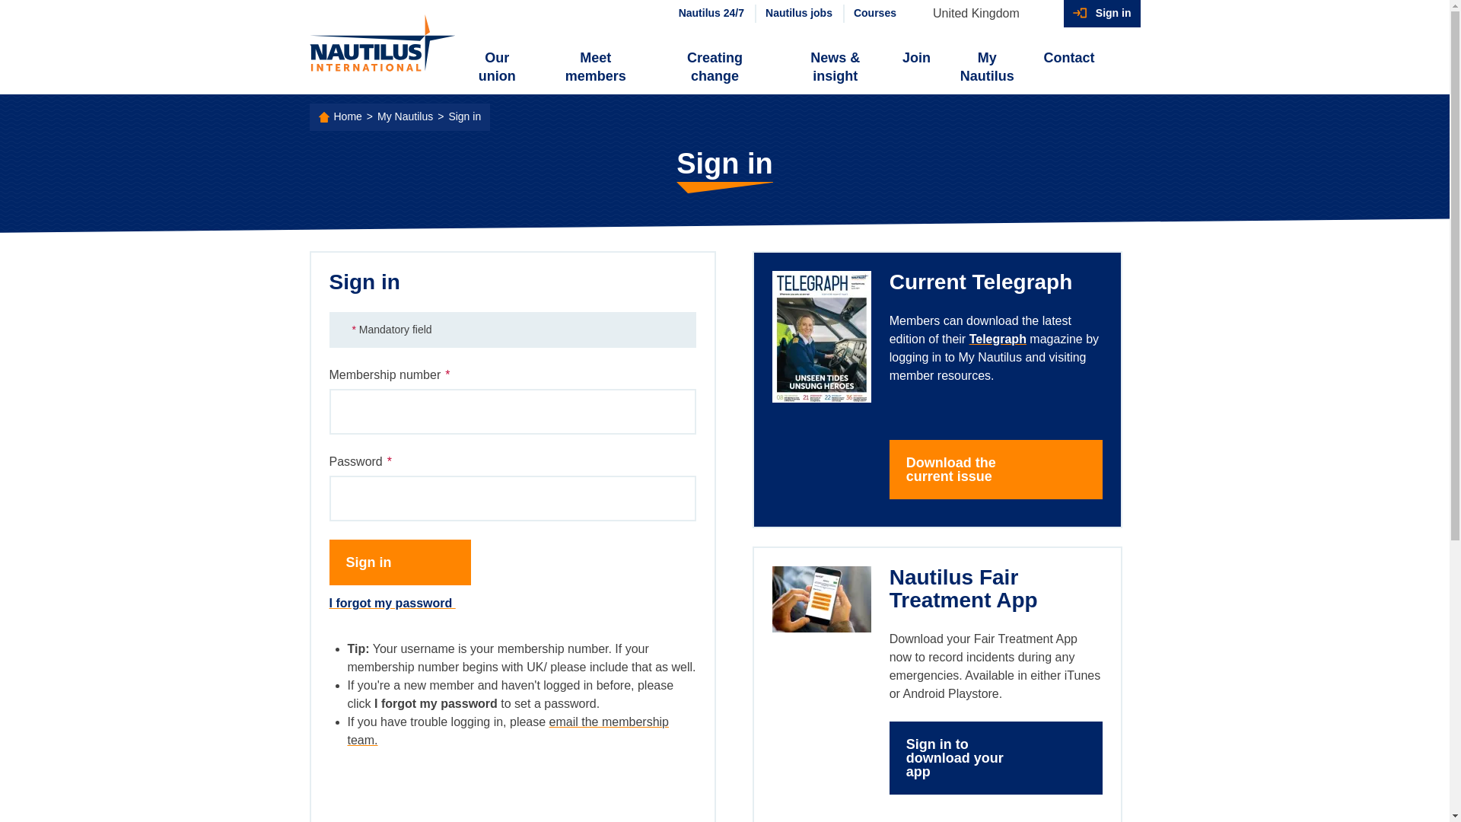 The height and width of the screenshot is (822, 1461). What do you see at coordinates (714, 67) in the screenshot?
I see `Creating change` at bounding box center [714, 67].